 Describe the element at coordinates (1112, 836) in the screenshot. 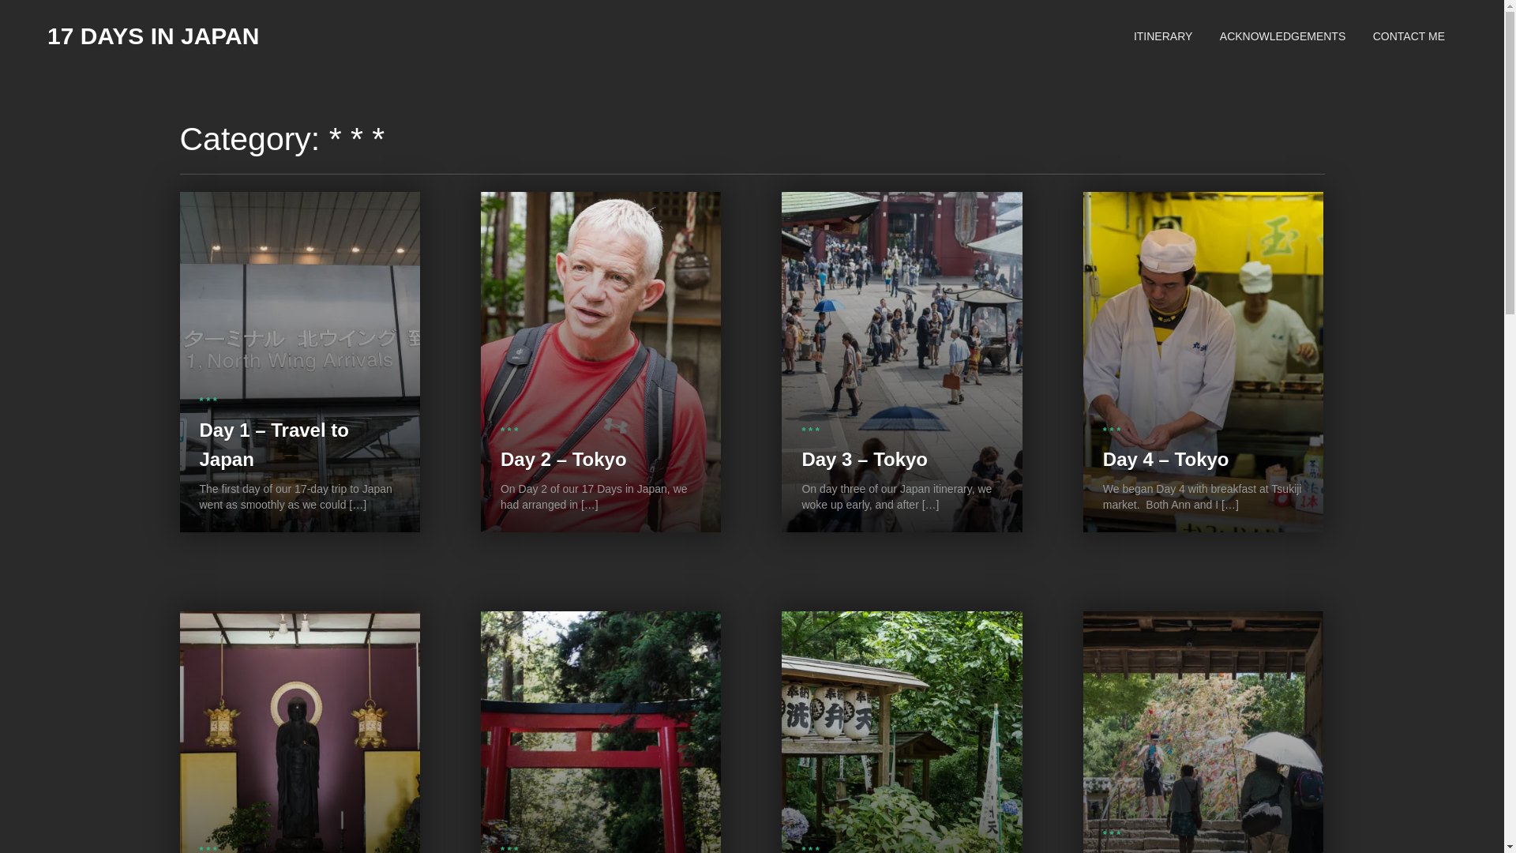

I see `* * *` at that location.